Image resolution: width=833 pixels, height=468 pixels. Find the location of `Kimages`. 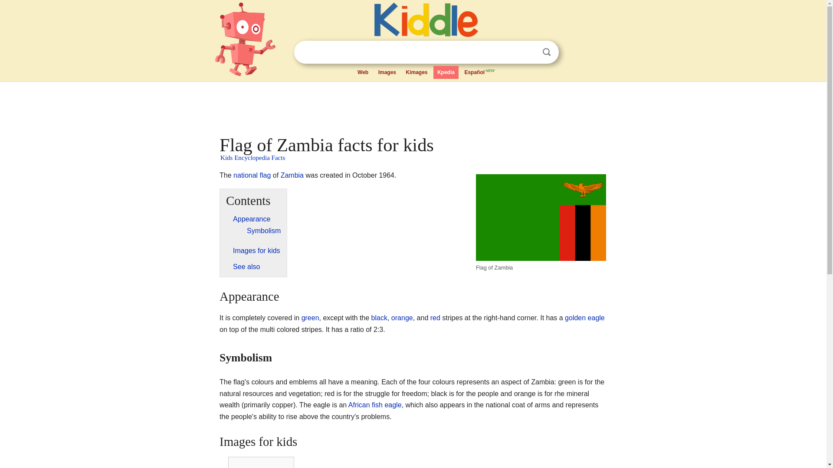

Kimages is located at coordinates (416, 72).